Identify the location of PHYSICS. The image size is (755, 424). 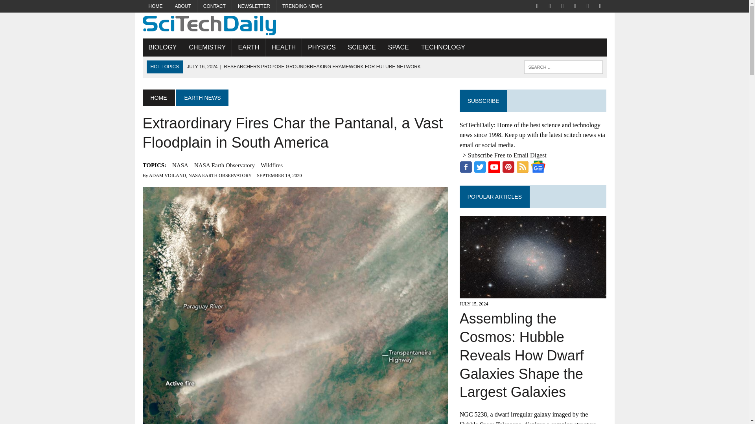
(322, 47).